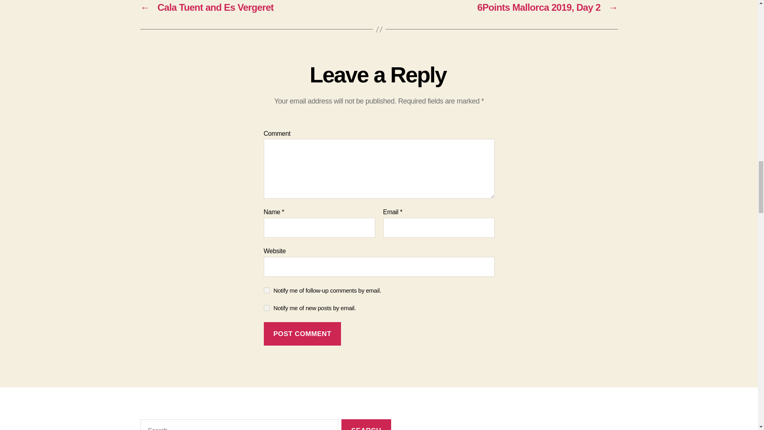  I want to click on subscribe, so click(267, 307).